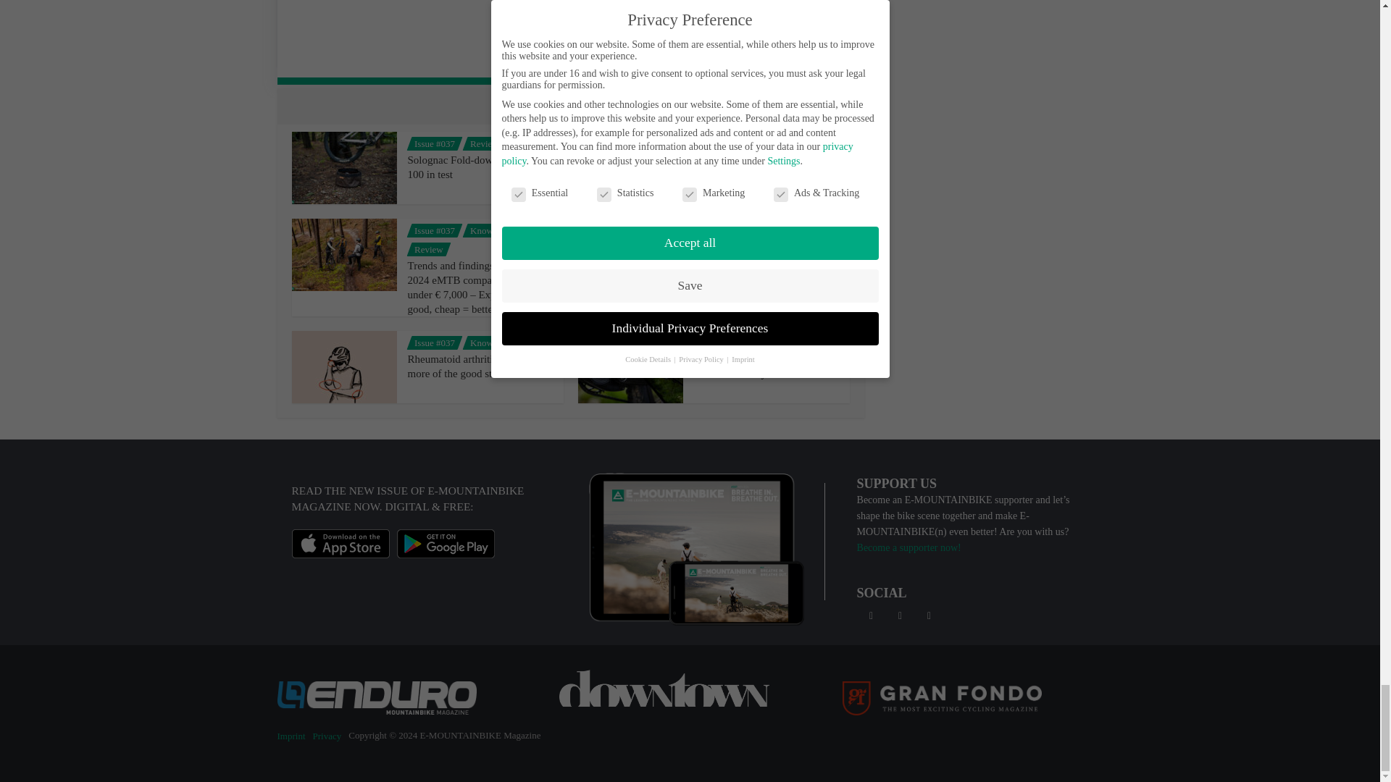 The image size is (1391, 782). I want to click on ENDURO Mountainbike Magazine, so click(376, 697).